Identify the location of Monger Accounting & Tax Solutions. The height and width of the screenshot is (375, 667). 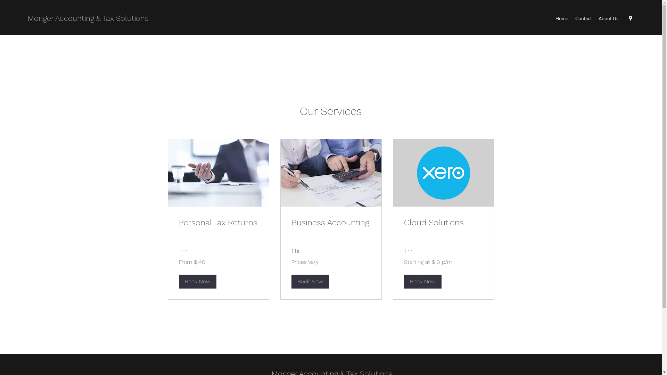
(88, 18).